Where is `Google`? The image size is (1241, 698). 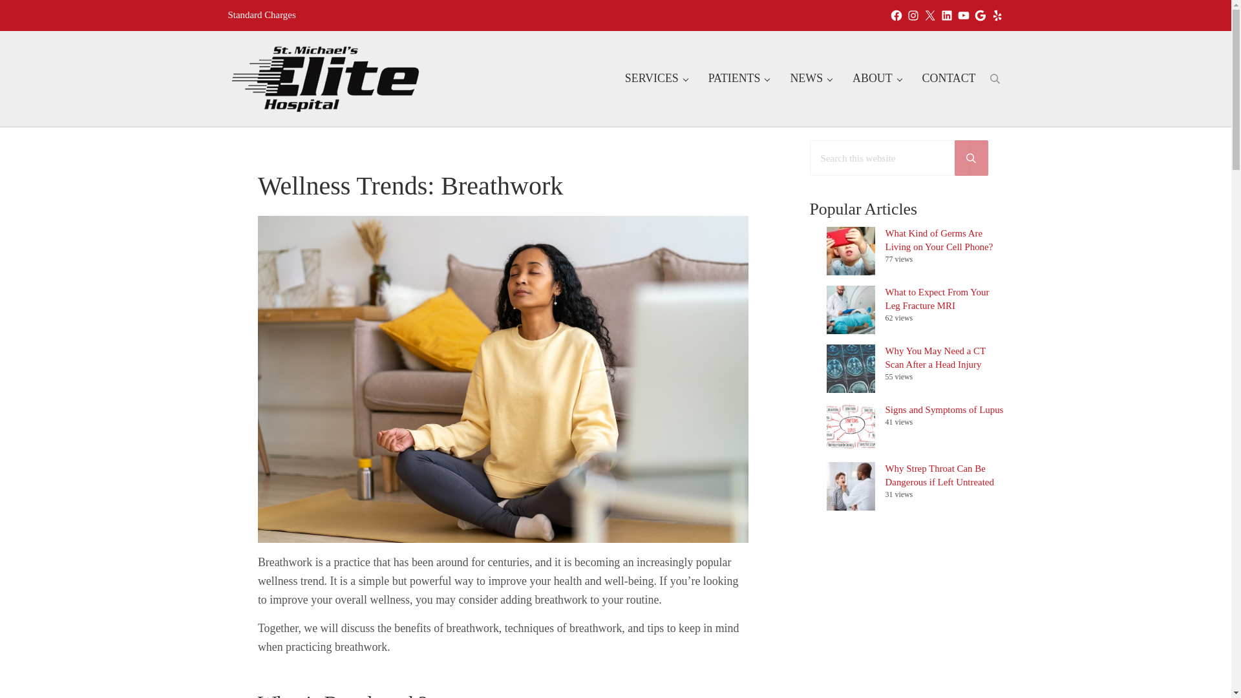 Google is located at coordinates (980, 16).